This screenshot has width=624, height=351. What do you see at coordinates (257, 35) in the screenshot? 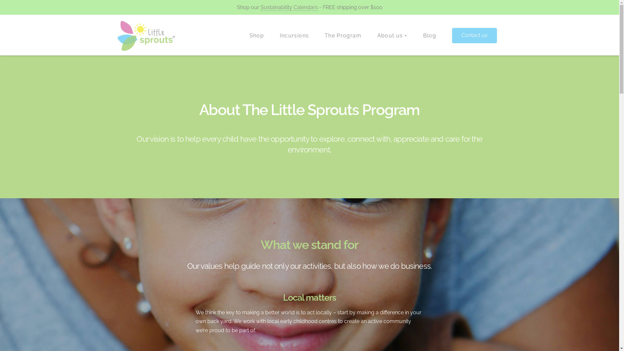
I see `Shop` at bounding box center [257, 35].